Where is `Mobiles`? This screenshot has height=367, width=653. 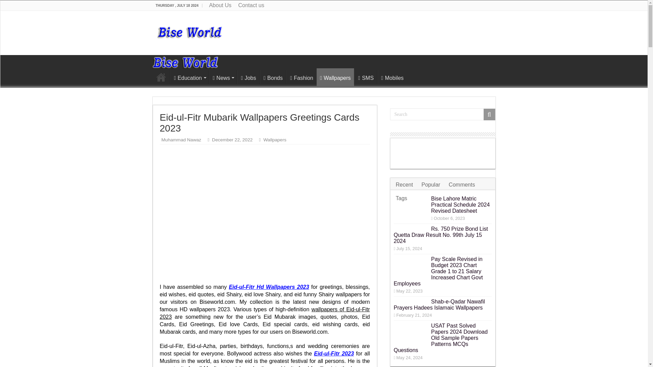
Mobiles is located at coordinates (392, 77).